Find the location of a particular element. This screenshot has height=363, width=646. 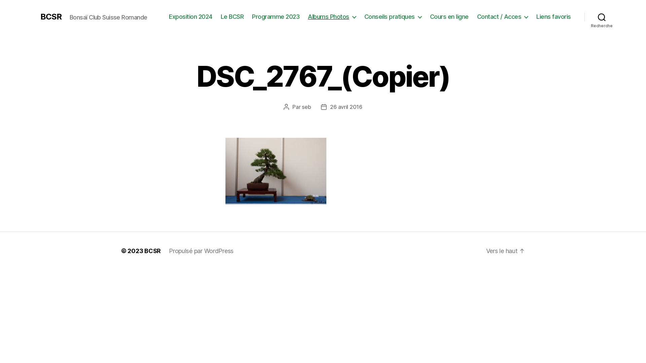

Programme 2023 is located at coordinates (276, 17).